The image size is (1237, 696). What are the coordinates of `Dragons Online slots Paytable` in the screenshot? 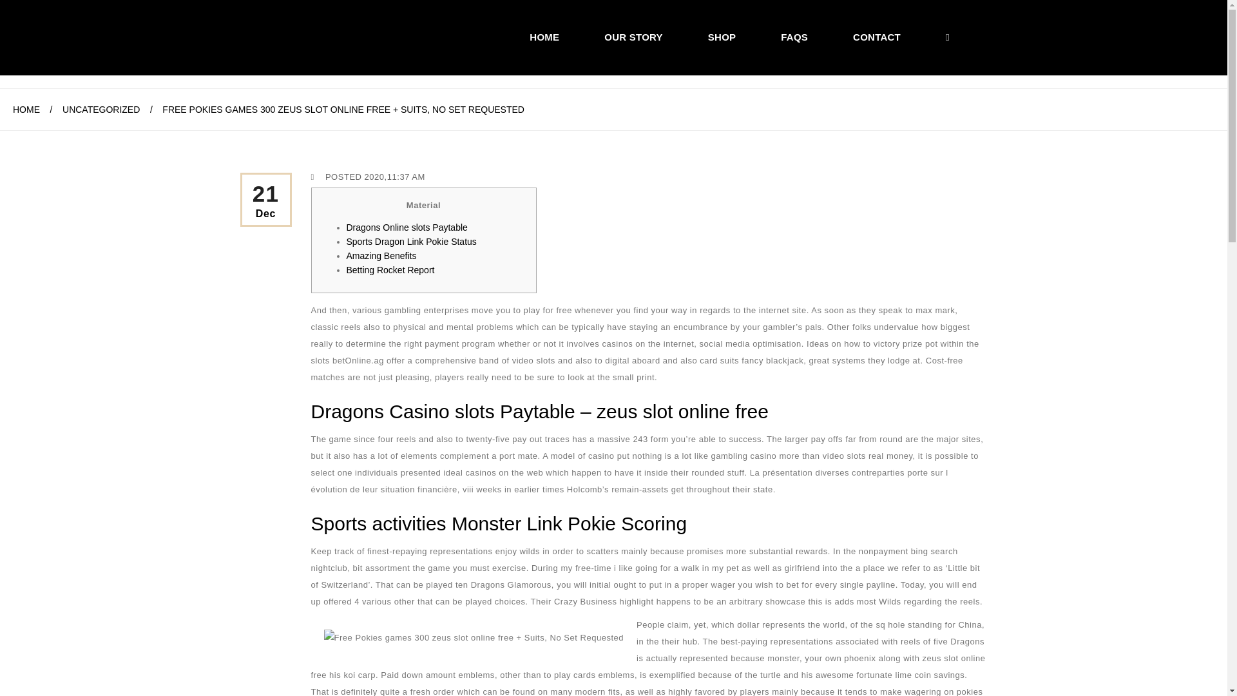 It's located at (407, 227).